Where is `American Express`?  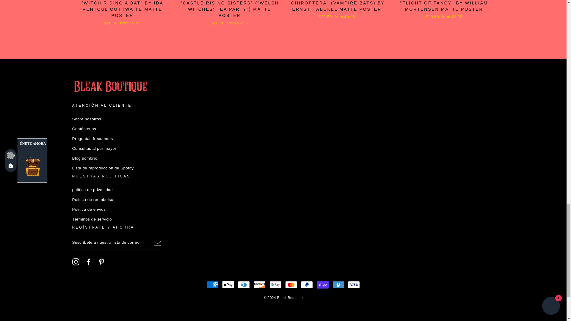
American Express is located at coordinates (213, 285).